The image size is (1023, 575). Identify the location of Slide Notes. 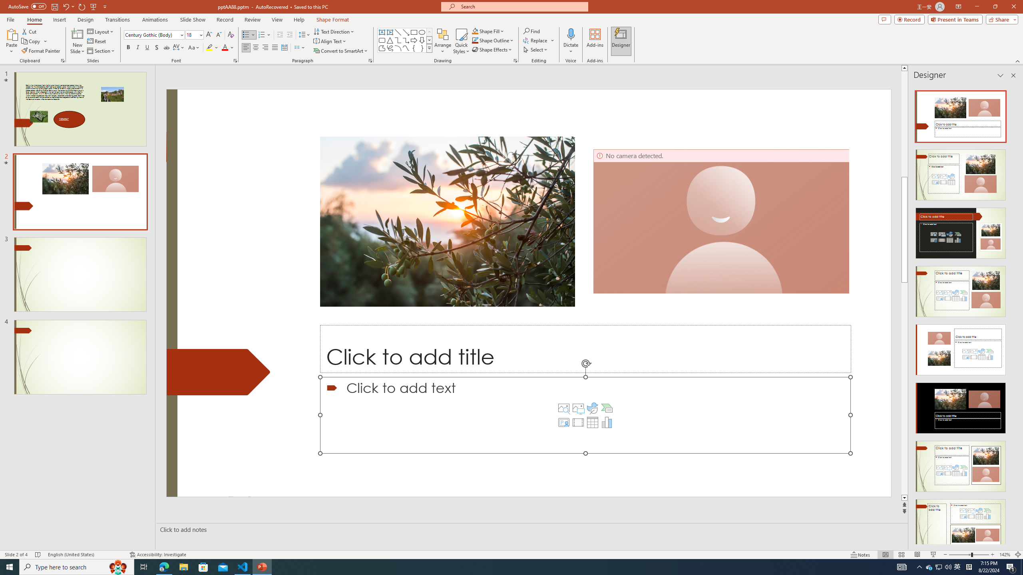
(530, 529).